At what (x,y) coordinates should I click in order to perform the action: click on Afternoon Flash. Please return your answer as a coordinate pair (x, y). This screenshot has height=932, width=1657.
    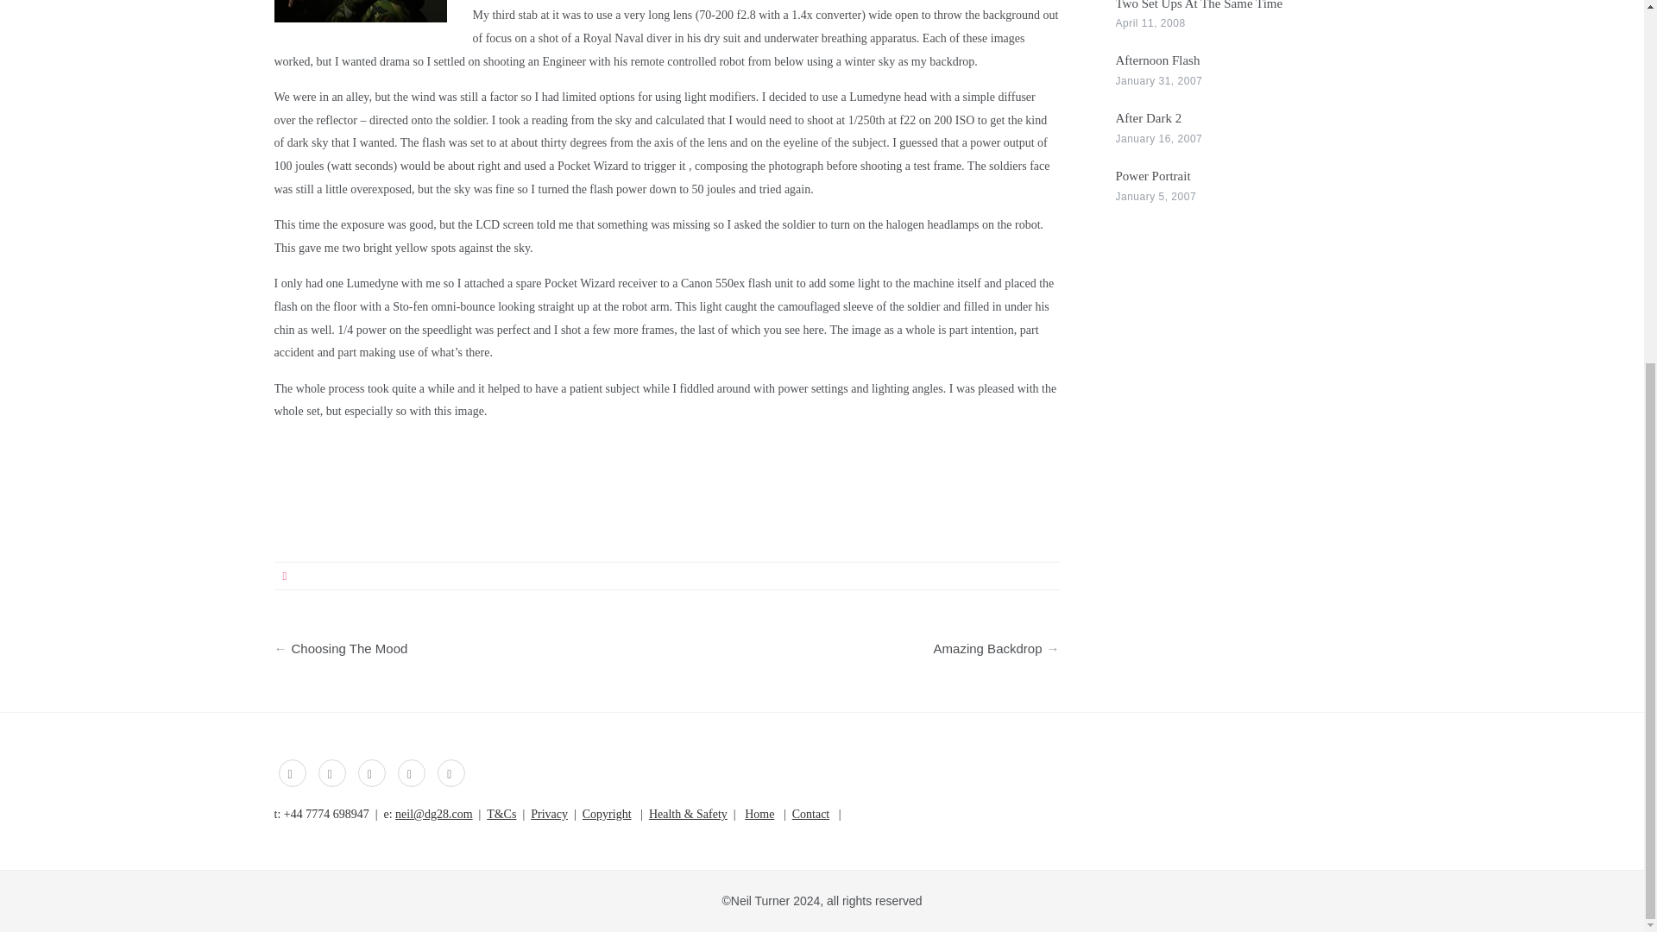
    Looking at the image, I should click on (1157, 60).